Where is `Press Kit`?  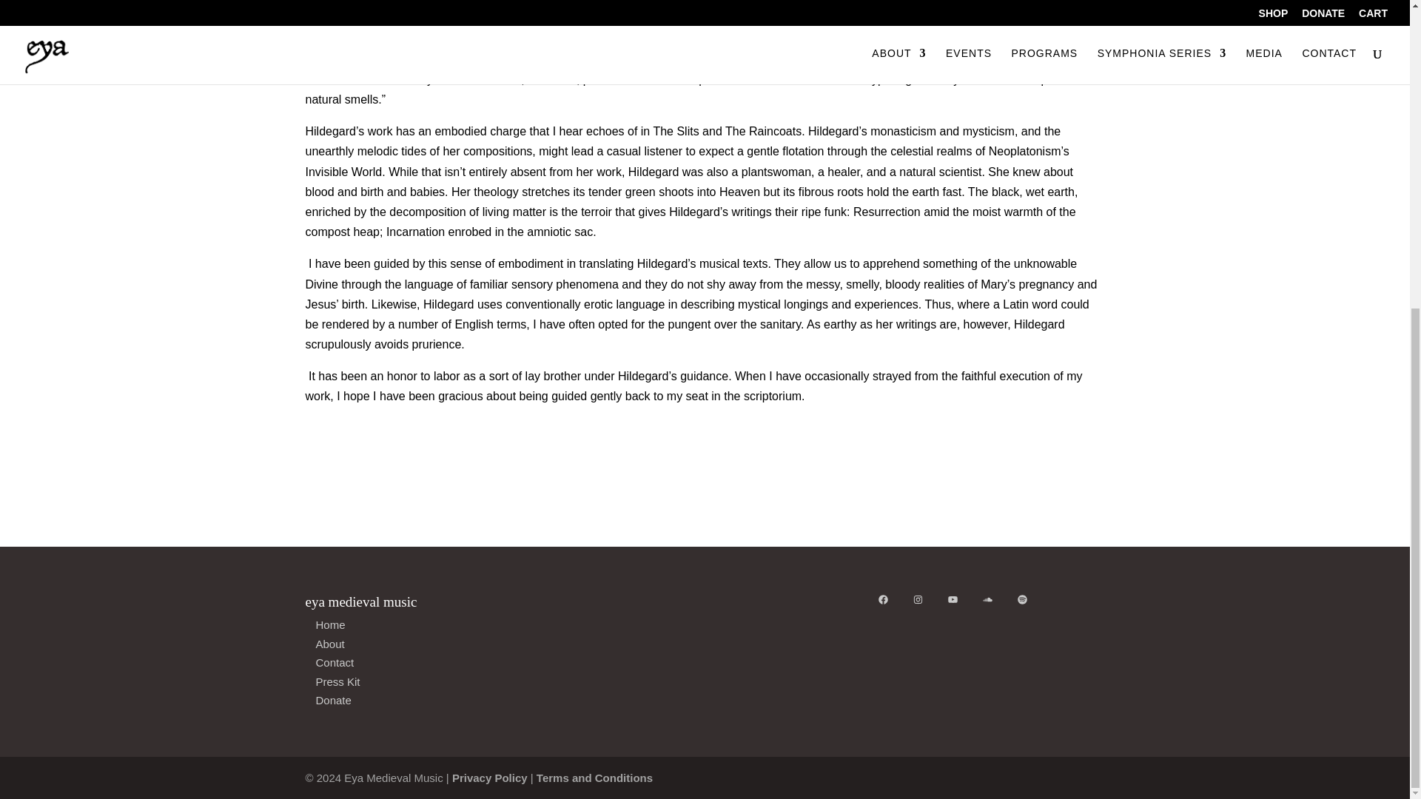 Press Kit is located at coordinates (337, 681).